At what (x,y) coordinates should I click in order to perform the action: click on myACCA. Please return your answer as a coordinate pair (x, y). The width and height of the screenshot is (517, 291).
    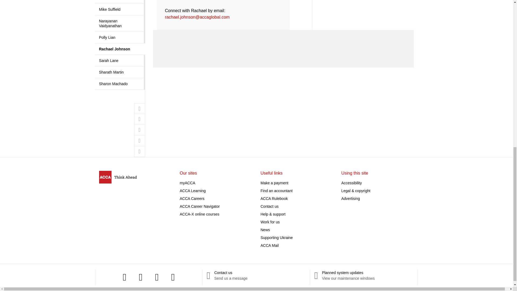
    Looking at the image, I should click on (187, 183).